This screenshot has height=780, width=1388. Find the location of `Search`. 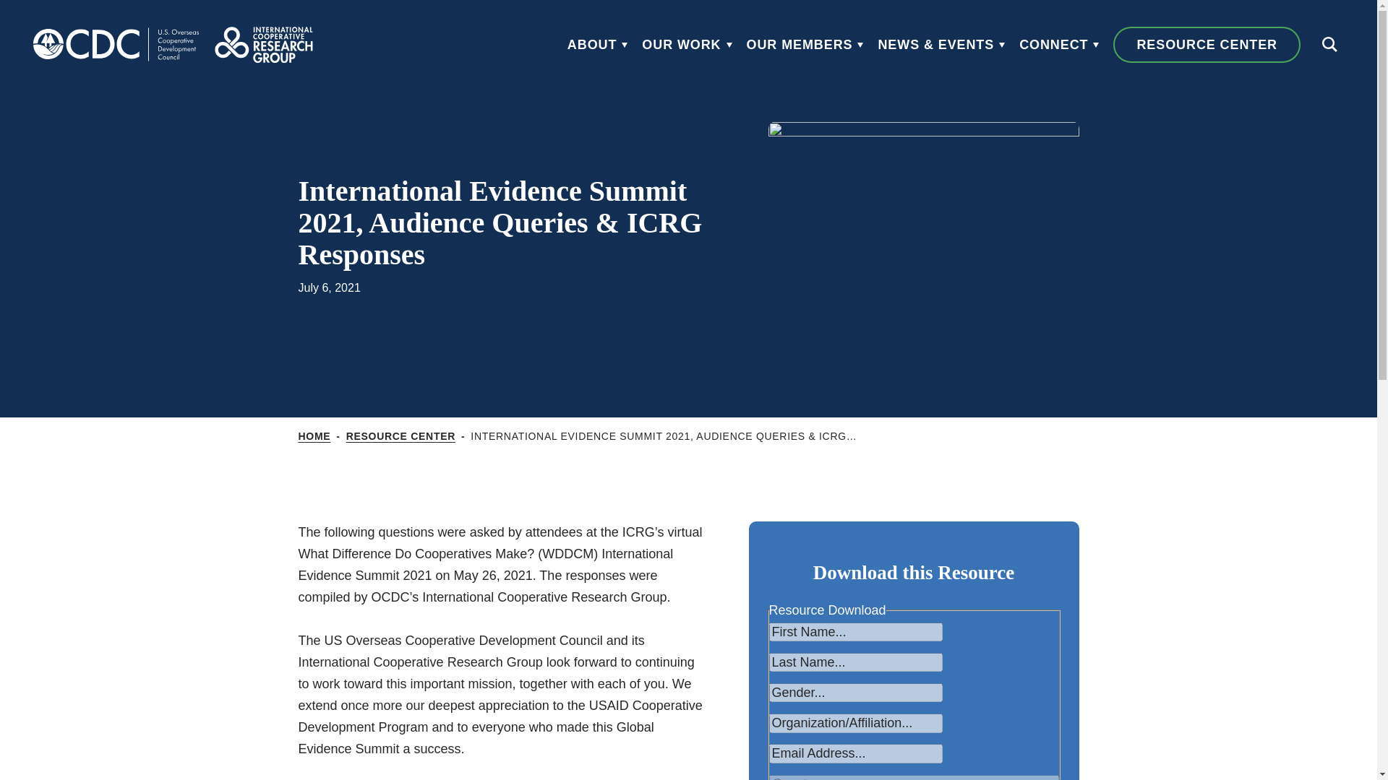

Search is located at coordinates (1329, 45).